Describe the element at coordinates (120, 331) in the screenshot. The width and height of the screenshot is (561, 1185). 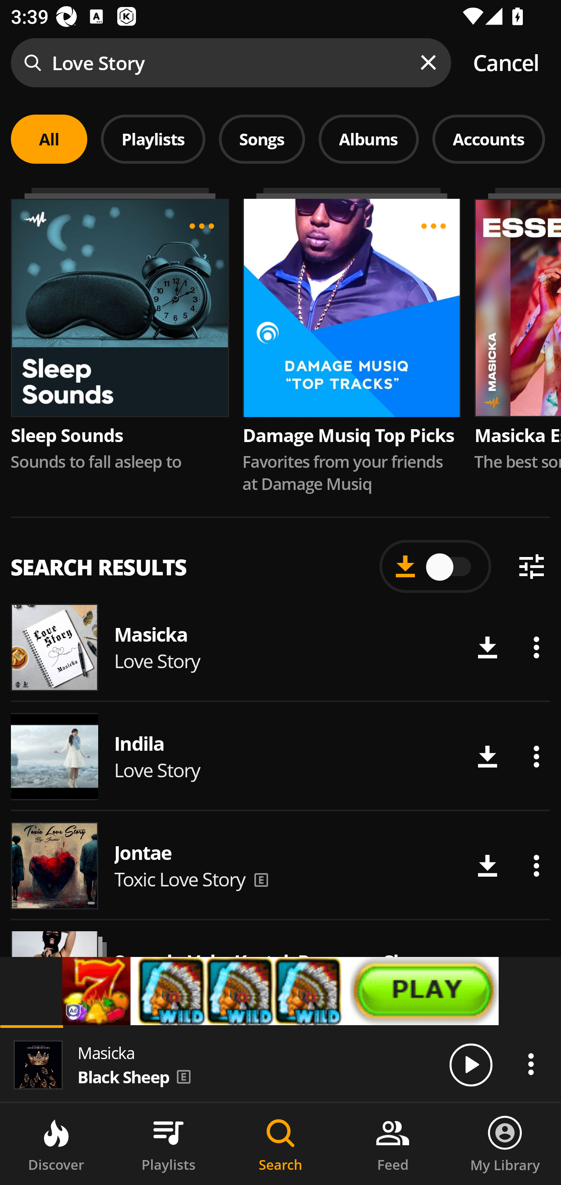
I see `Song artwork Sleep Sounds Sounds to fall asleep to` at that location.